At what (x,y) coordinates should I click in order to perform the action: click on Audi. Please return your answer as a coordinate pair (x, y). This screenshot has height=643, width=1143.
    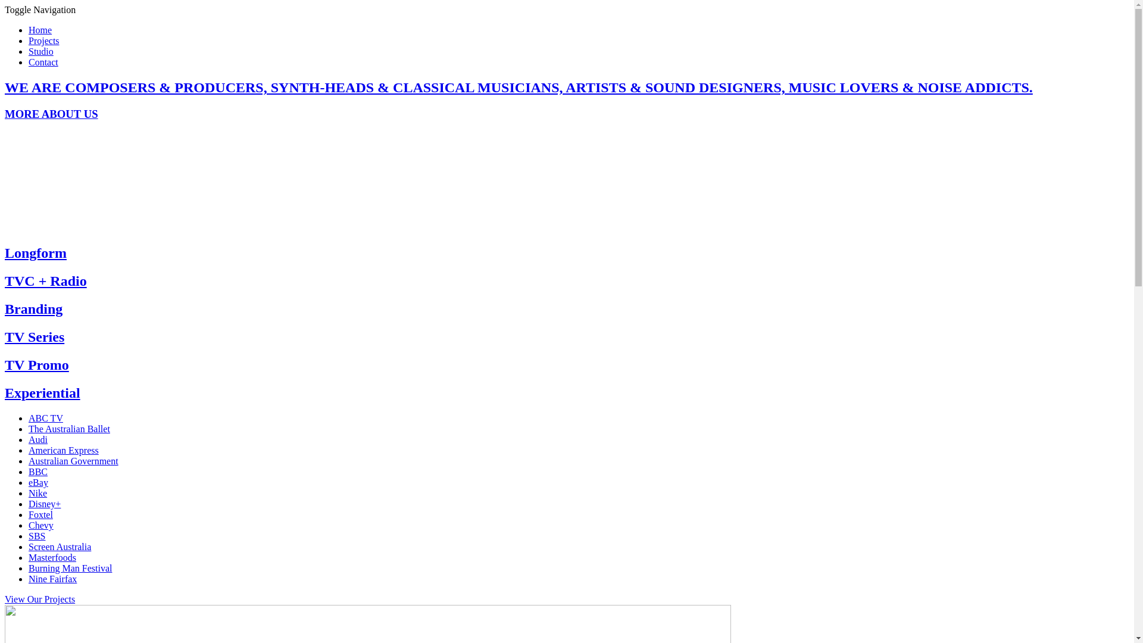
    Looking at the image, I should click on (38, 439).